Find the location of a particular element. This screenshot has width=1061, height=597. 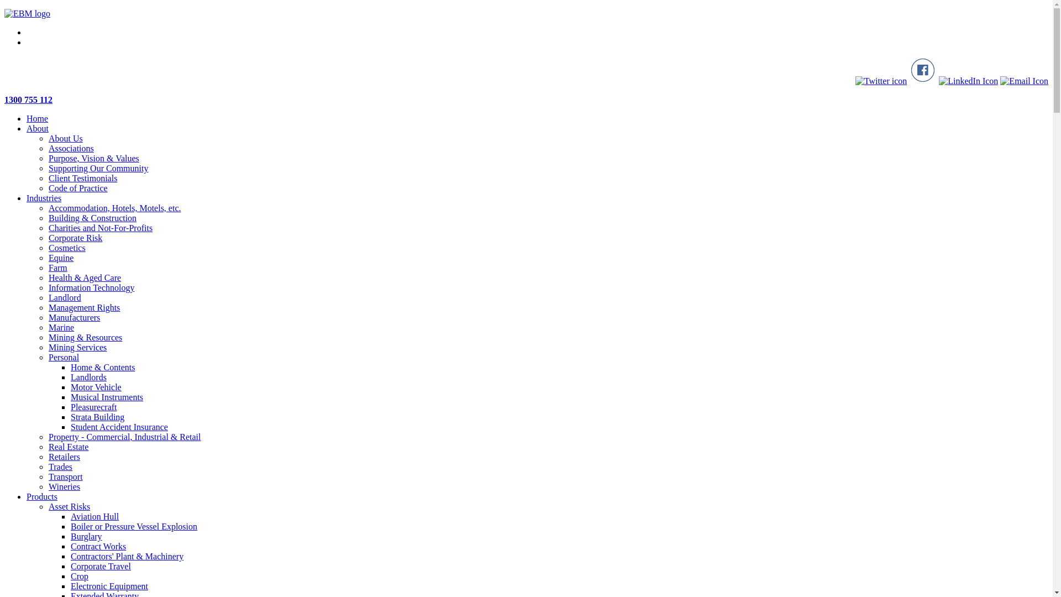

Charities and Not-For-Profits is located at coordinates (101, 228).